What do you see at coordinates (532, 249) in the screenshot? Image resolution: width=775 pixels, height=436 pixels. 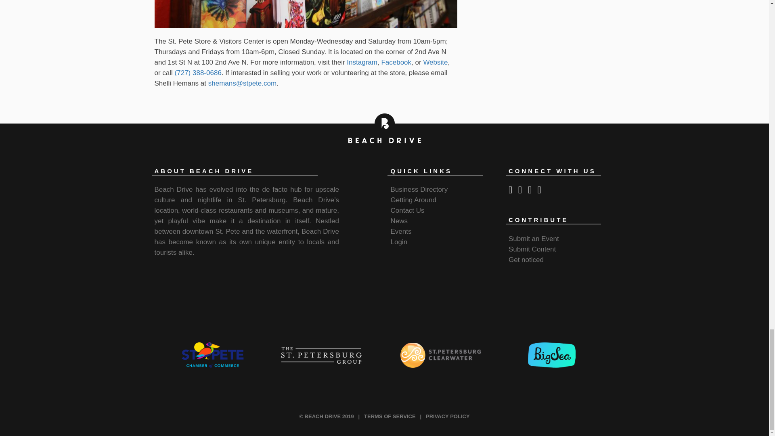 I see `Submit Content` at bounding box center [532, 249].